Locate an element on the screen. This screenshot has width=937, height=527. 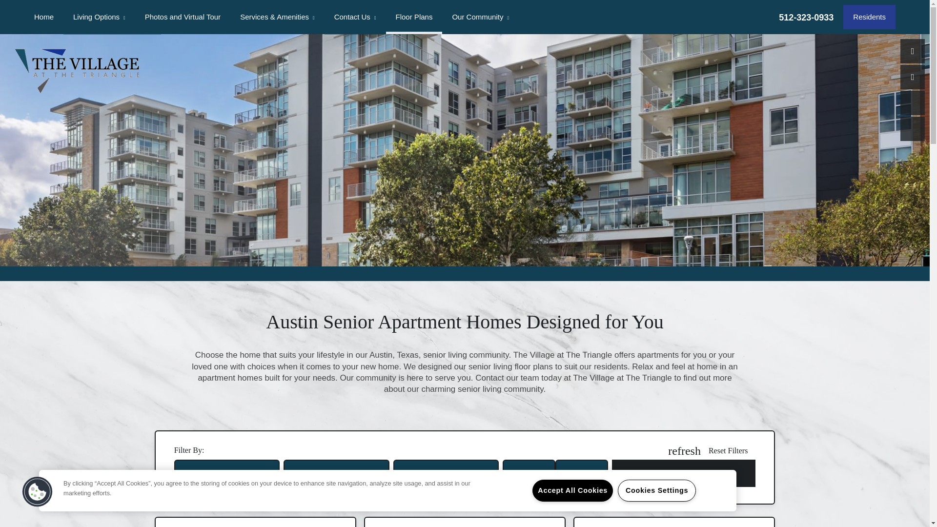
Max Price is located at coordinates (589, 479).